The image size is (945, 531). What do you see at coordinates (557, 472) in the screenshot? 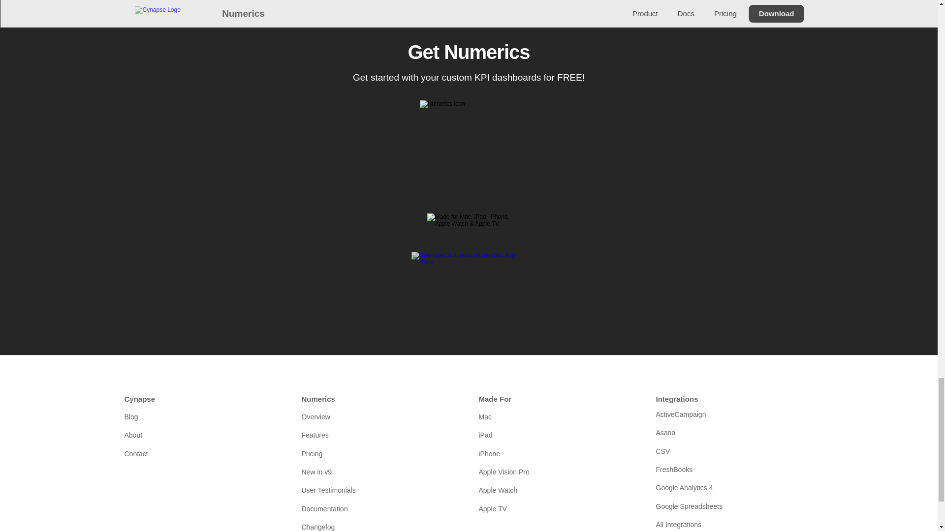
I see `Apple Vision Pro` at bounding box center [557, 472].